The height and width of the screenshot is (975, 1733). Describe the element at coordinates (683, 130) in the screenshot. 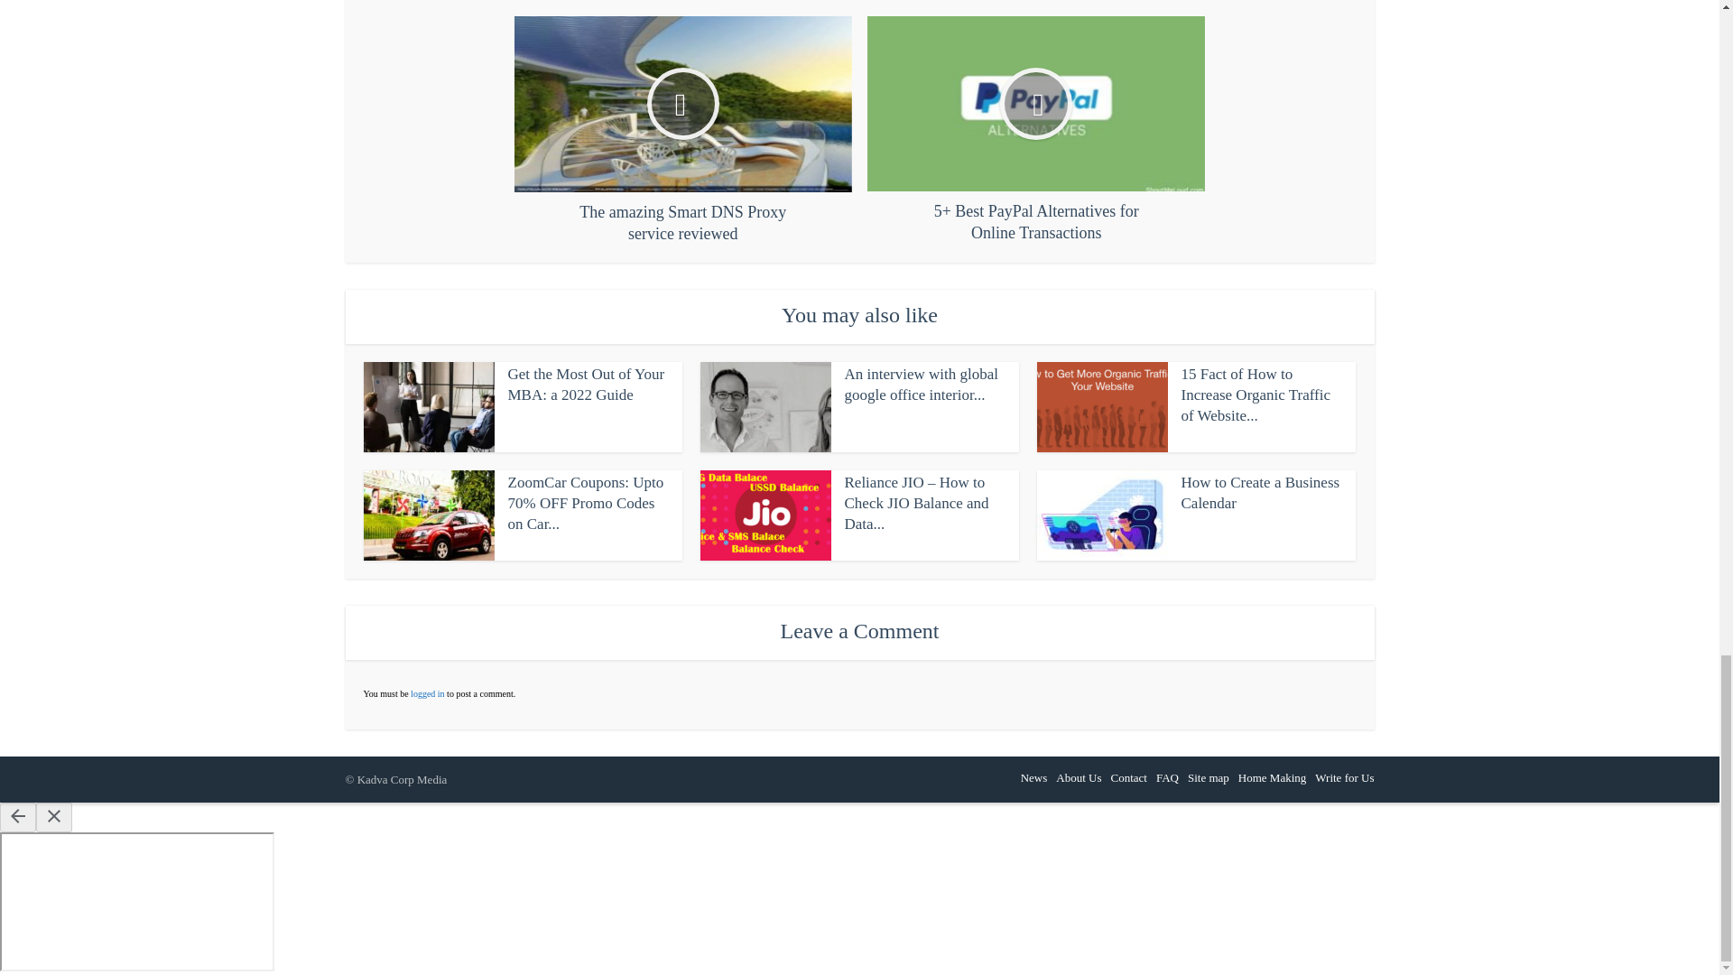

I see `The amazing Smart DNS Proxy service reviewed` at that location.